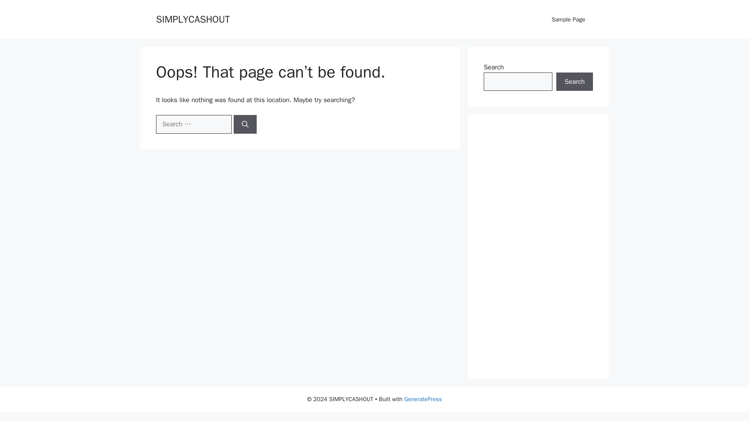 This screenshot has width=749, height=421. What do you see at coordinates (423, 399) in the screenshot?
I see `GeneratePress` at bounding box center [423, 399].